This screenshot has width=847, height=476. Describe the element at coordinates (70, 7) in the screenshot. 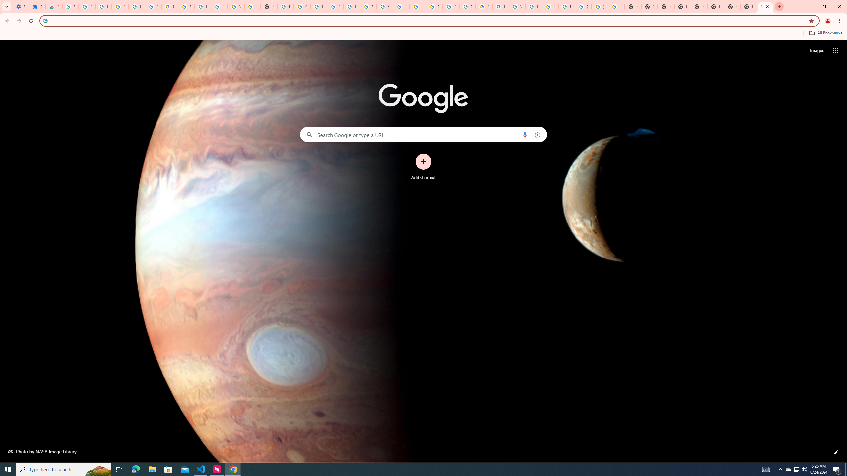

I see `Sign in - Google Accounts` at that location.